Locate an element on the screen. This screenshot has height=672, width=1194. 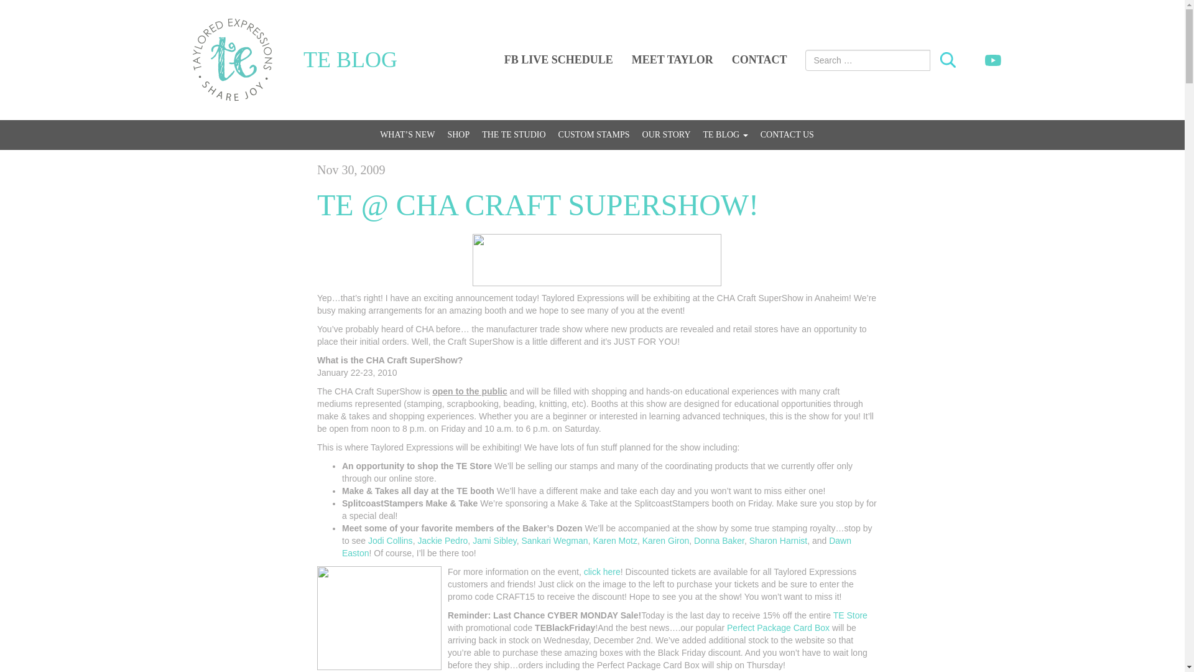
CONTACT is located at coordinates (759, 60).